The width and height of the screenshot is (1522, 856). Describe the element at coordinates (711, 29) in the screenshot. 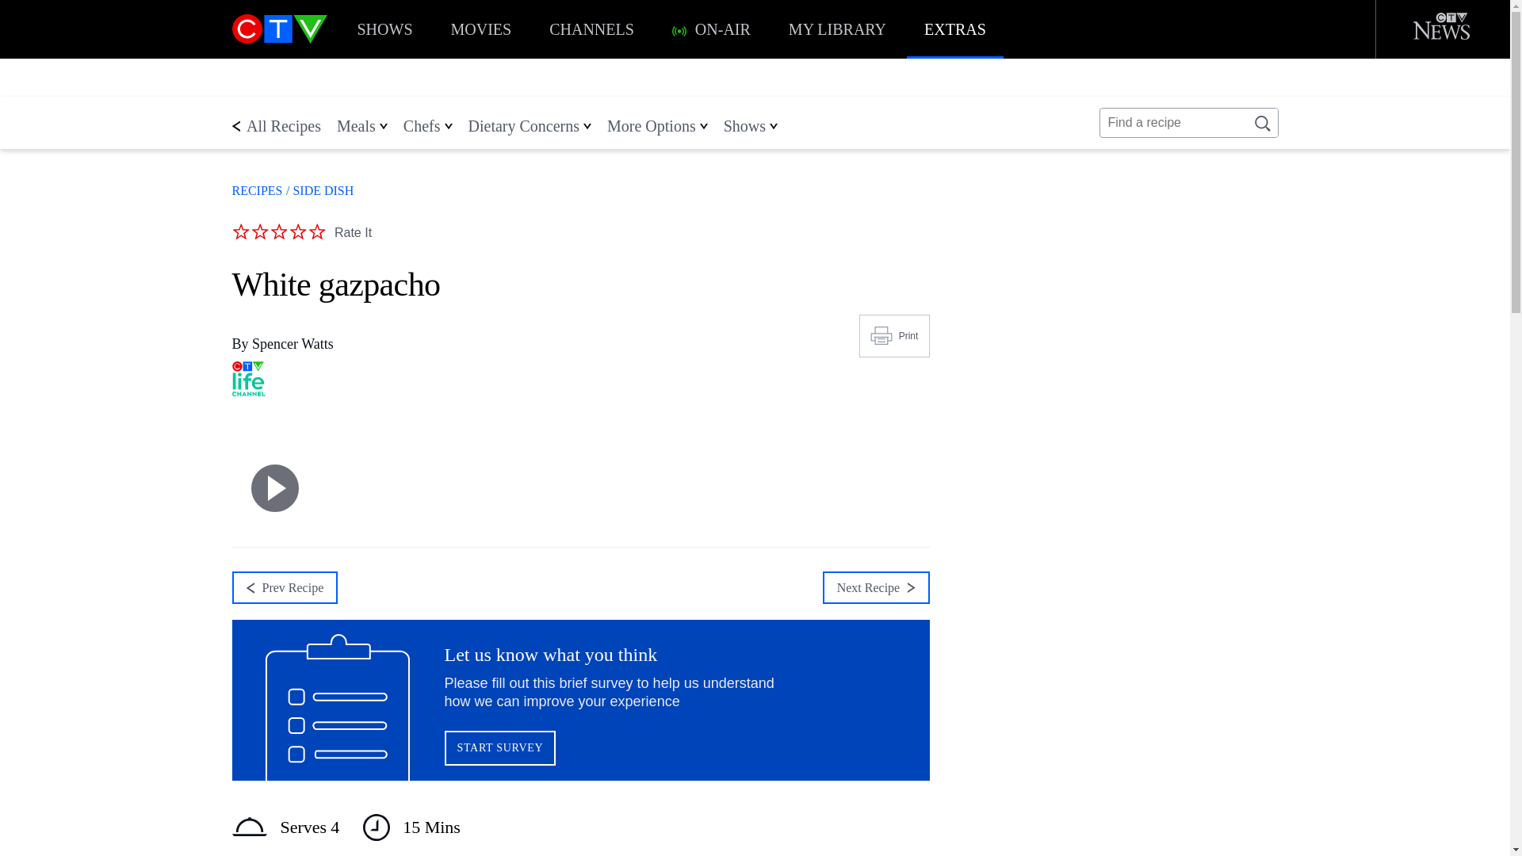

I see `ON-AIR` at that location.